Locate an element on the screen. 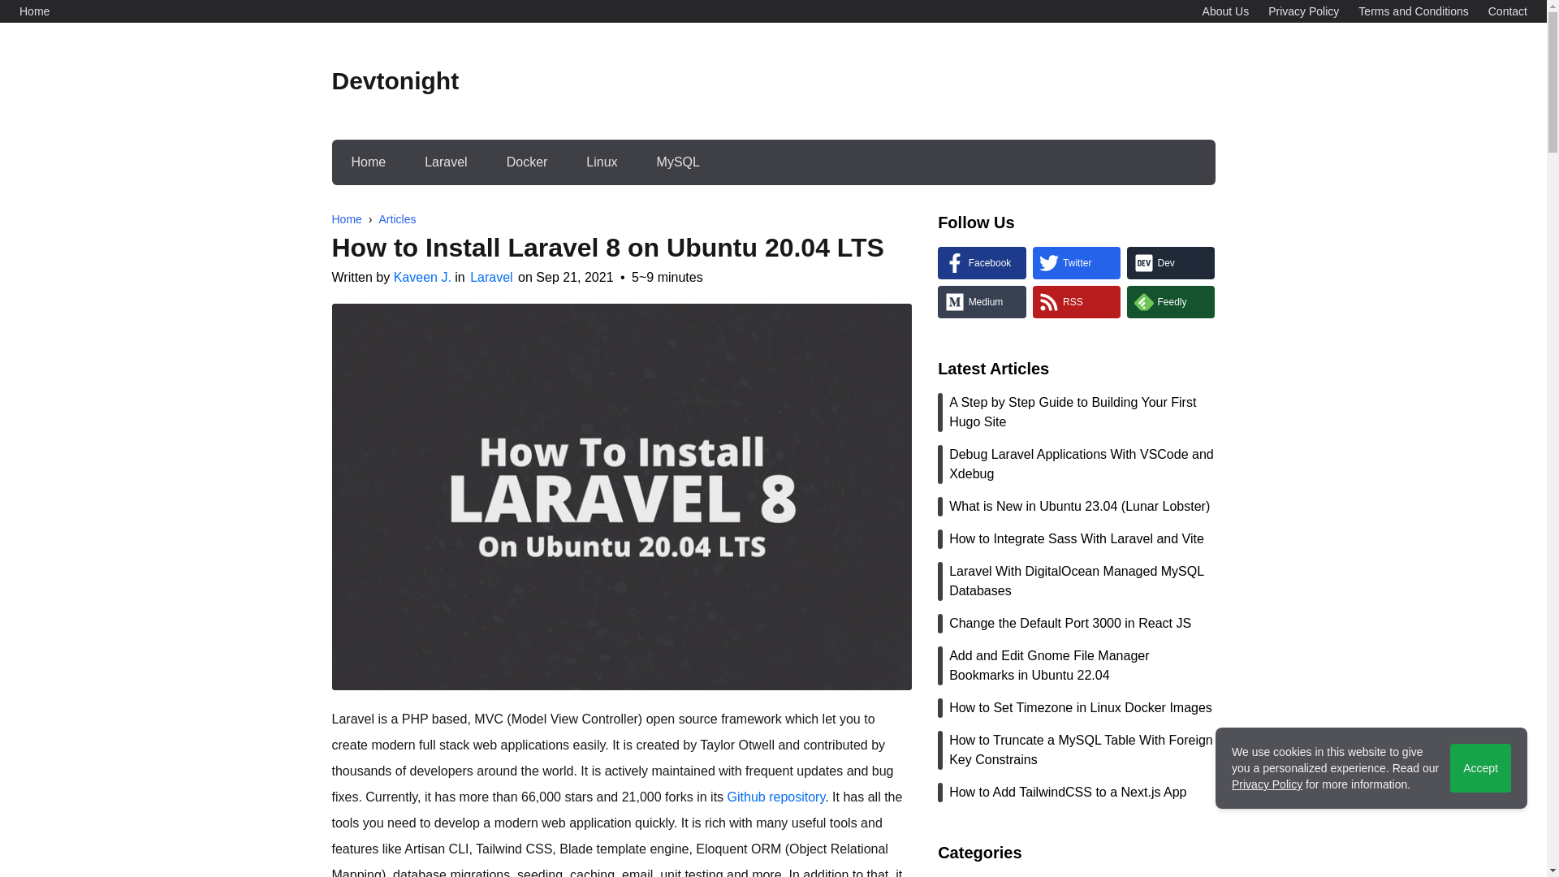  Change the Default Port 3000 in React JS is located at coordinates (1076, 624).